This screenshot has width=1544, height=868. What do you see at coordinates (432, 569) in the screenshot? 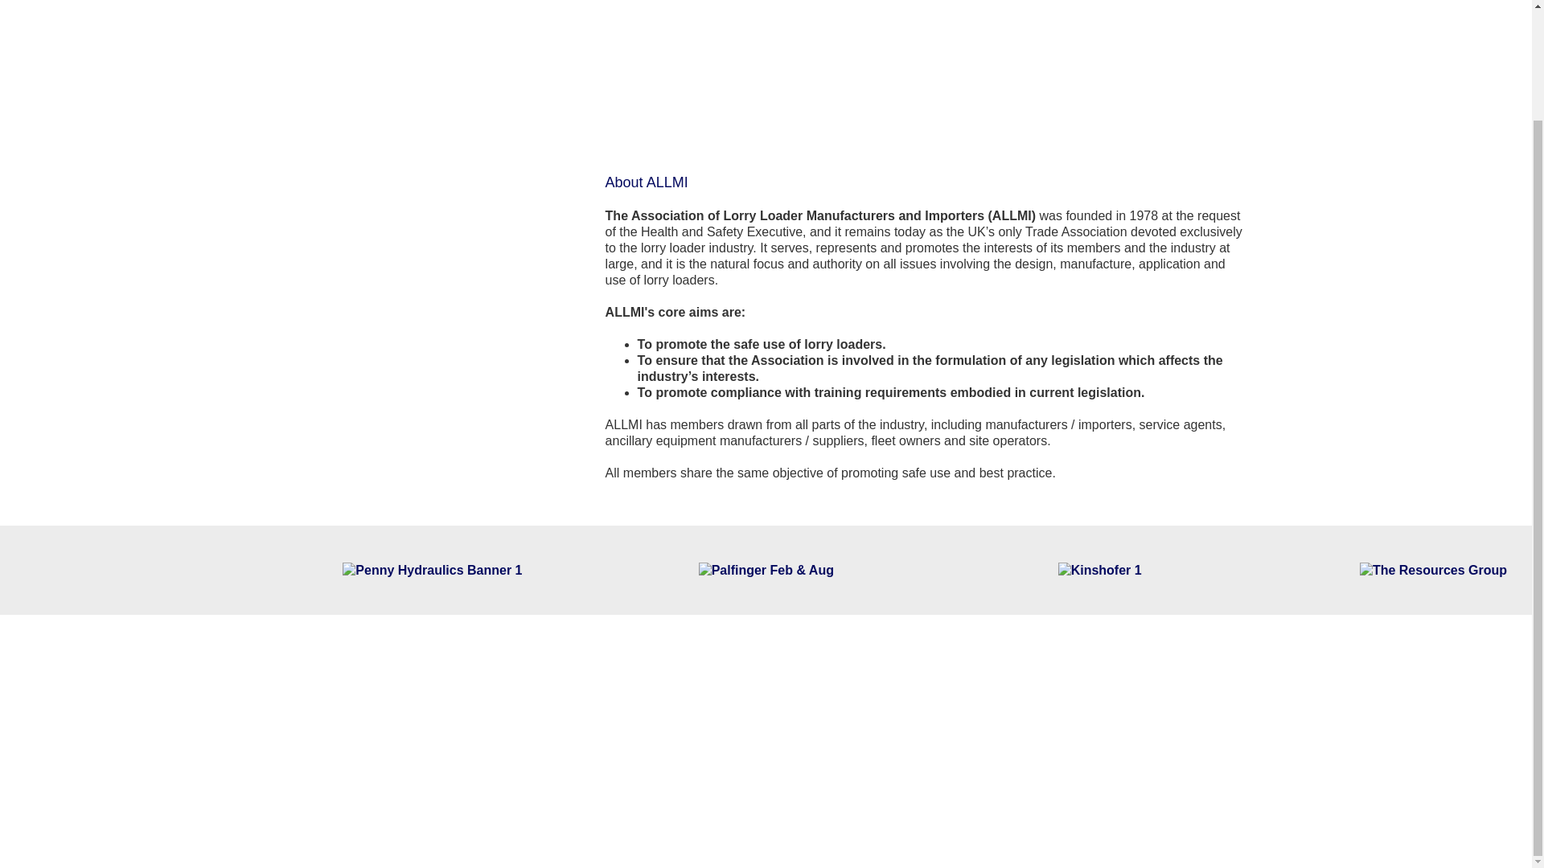
I see `Penny Hydraulics Banner 1` at bounding box center [432, 569].